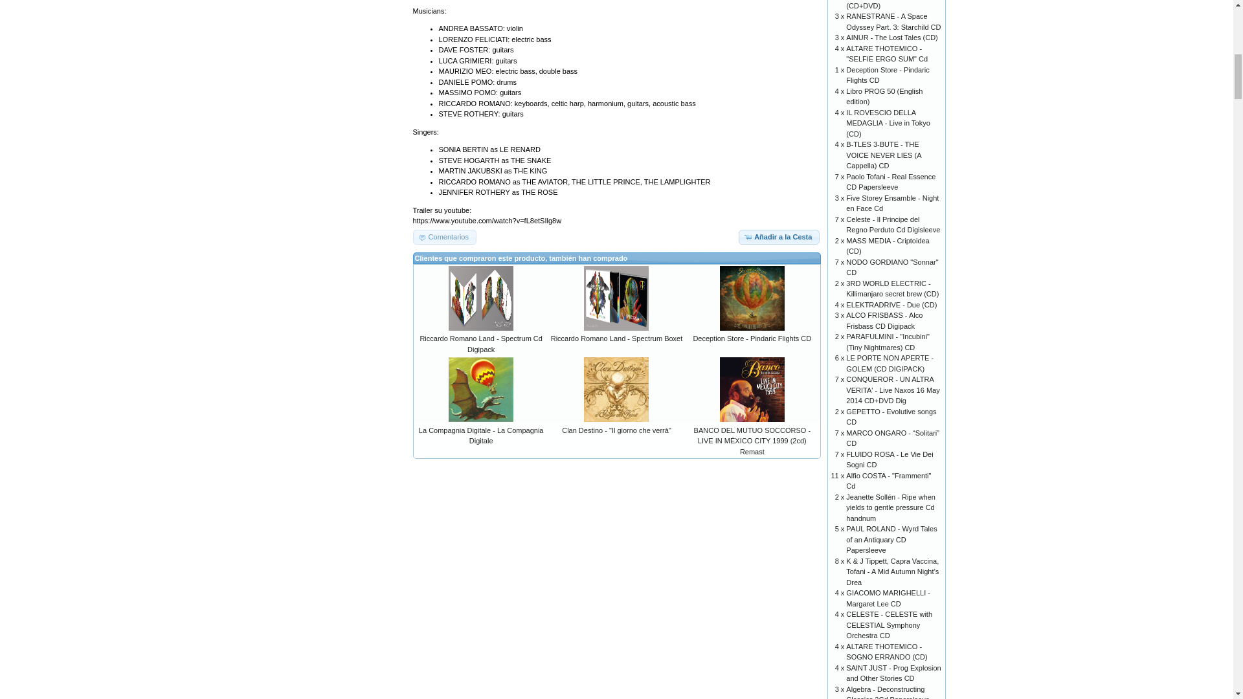 This screenshot has width=1243, height=699. What do you see at coordinates (480, 298) in the screenshot?
I see `Riccardo Romano Land - Spectrum Cd Digipack` at bounding box center [480, 298].